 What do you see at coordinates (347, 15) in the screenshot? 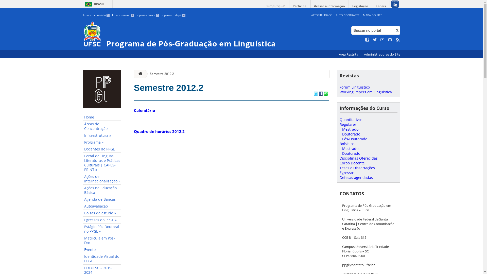
I see `ALTO CONTRASTE` at bounding box center [347, 15].